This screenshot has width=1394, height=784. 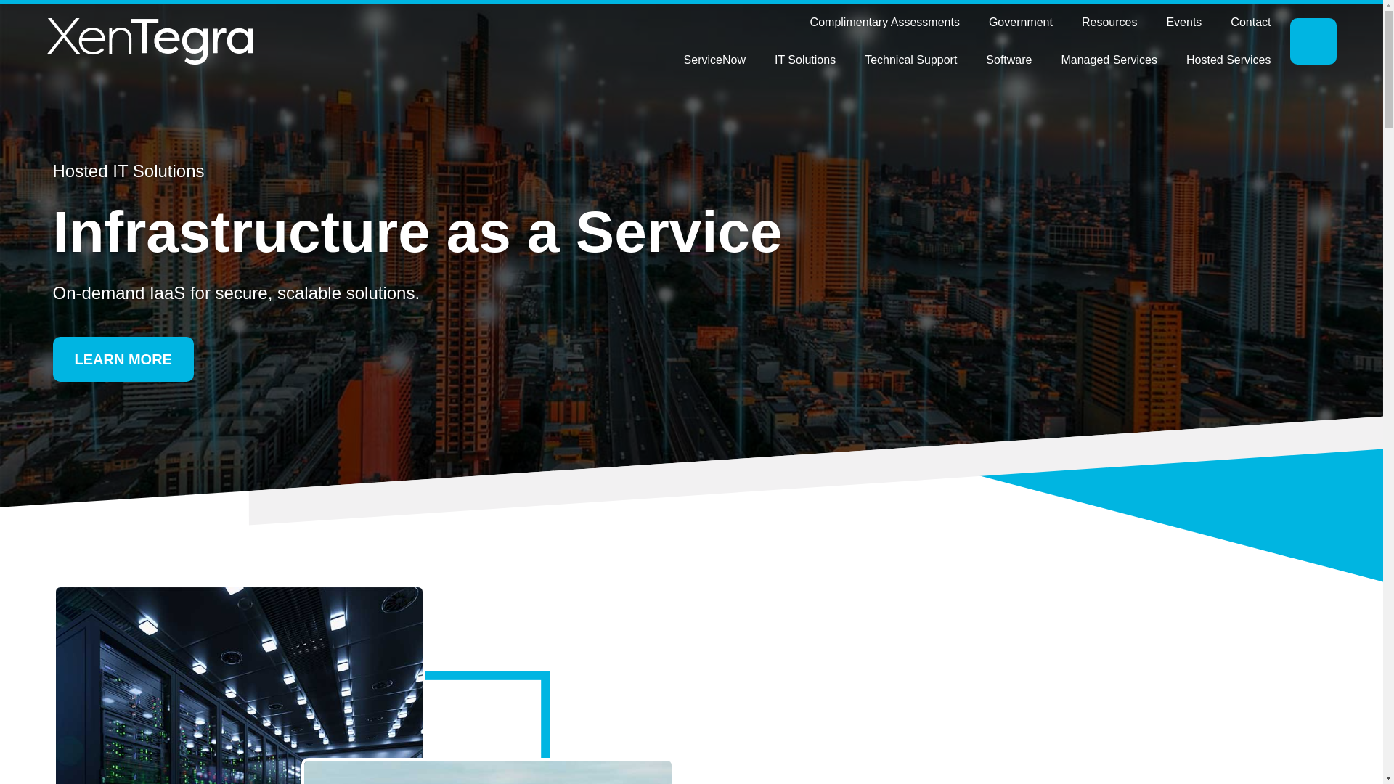 I want to click on LEARN MORE, so click(x=123, y=359).